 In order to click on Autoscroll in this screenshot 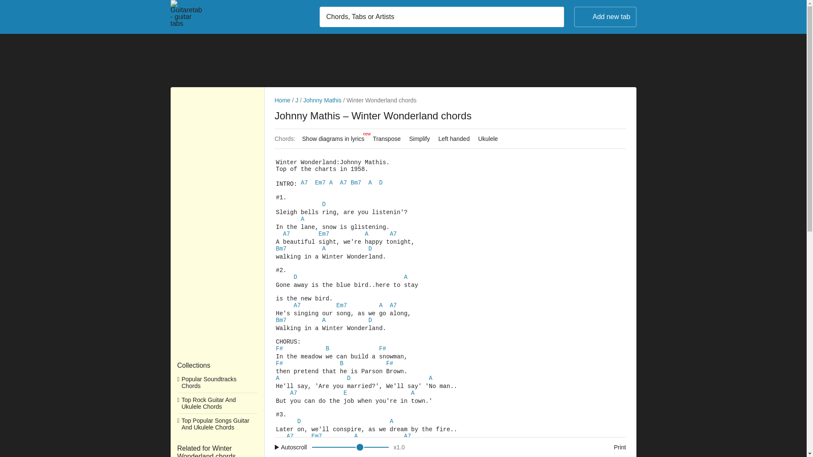, I will do `click(292, 447)`.